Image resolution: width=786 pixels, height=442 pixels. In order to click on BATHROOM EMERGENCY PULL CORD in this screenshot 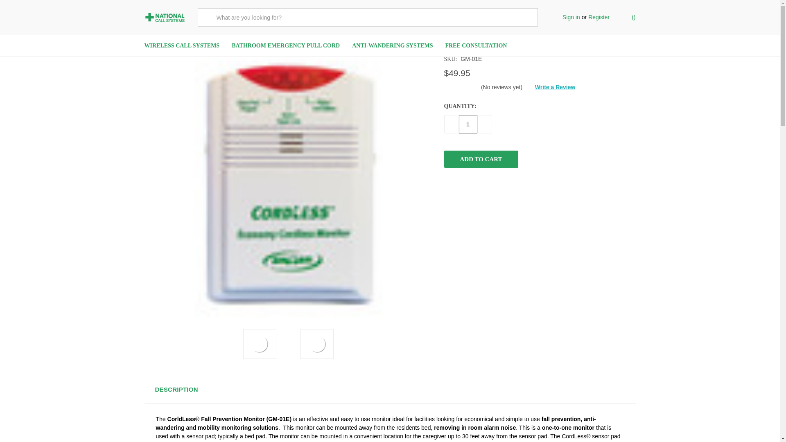, I will do `click(286, 46)`.